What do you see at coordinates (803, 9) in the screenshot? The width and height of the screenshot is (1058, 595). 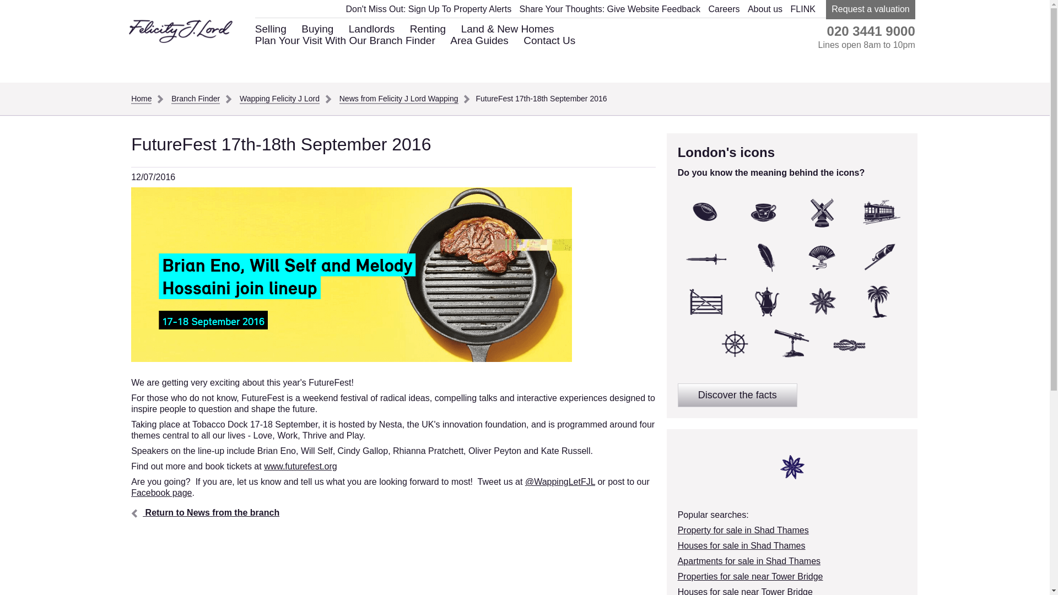 I see `FLINK` at bounding box center [803, 9].